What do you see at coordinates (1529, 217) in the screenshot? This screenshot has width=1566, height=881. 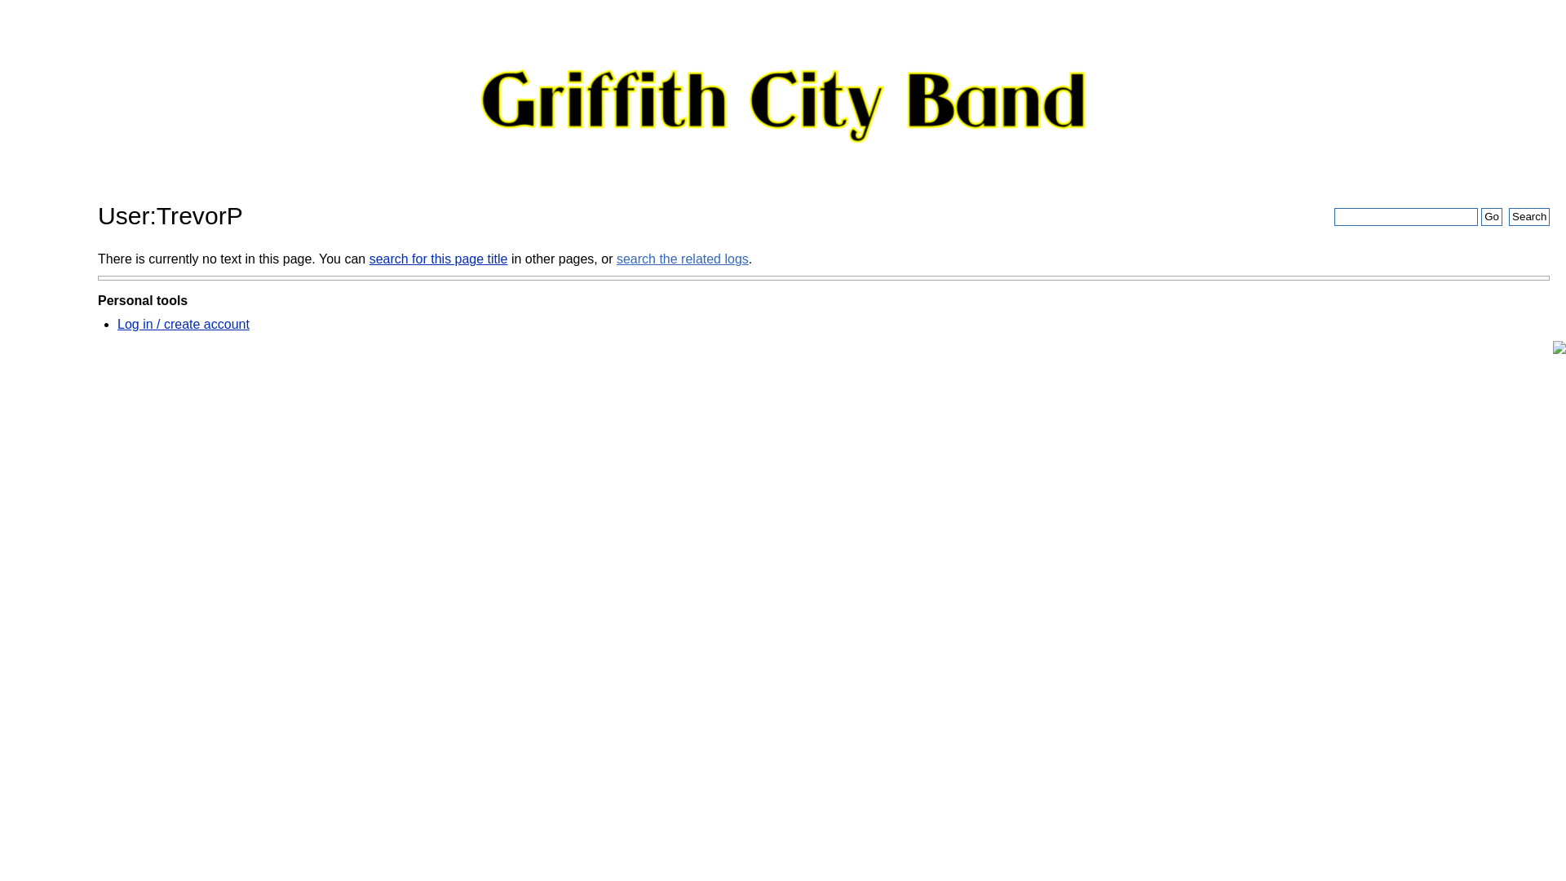 I see `Search the pages for this text` at bounding box center [1529, 217].